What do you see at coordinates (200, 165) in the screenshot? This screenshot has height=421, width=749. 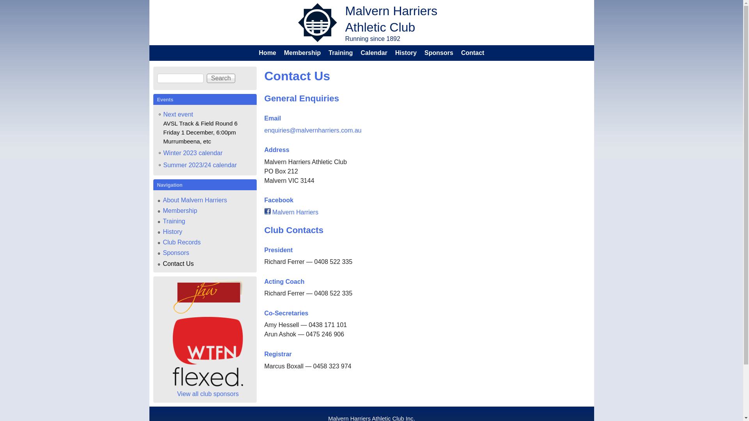 I see `Summer 2023/24 calendar` at bounding box center [200, 165].